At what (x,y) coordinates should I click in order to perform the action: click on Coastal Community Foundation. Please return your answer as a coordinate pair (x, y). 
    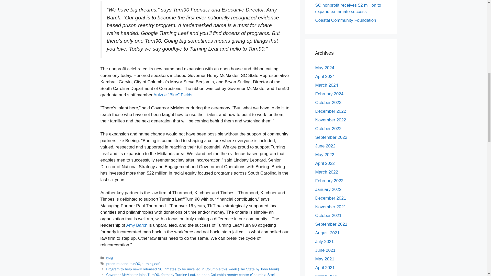
    Looking at the image, I should click on (345, 20).